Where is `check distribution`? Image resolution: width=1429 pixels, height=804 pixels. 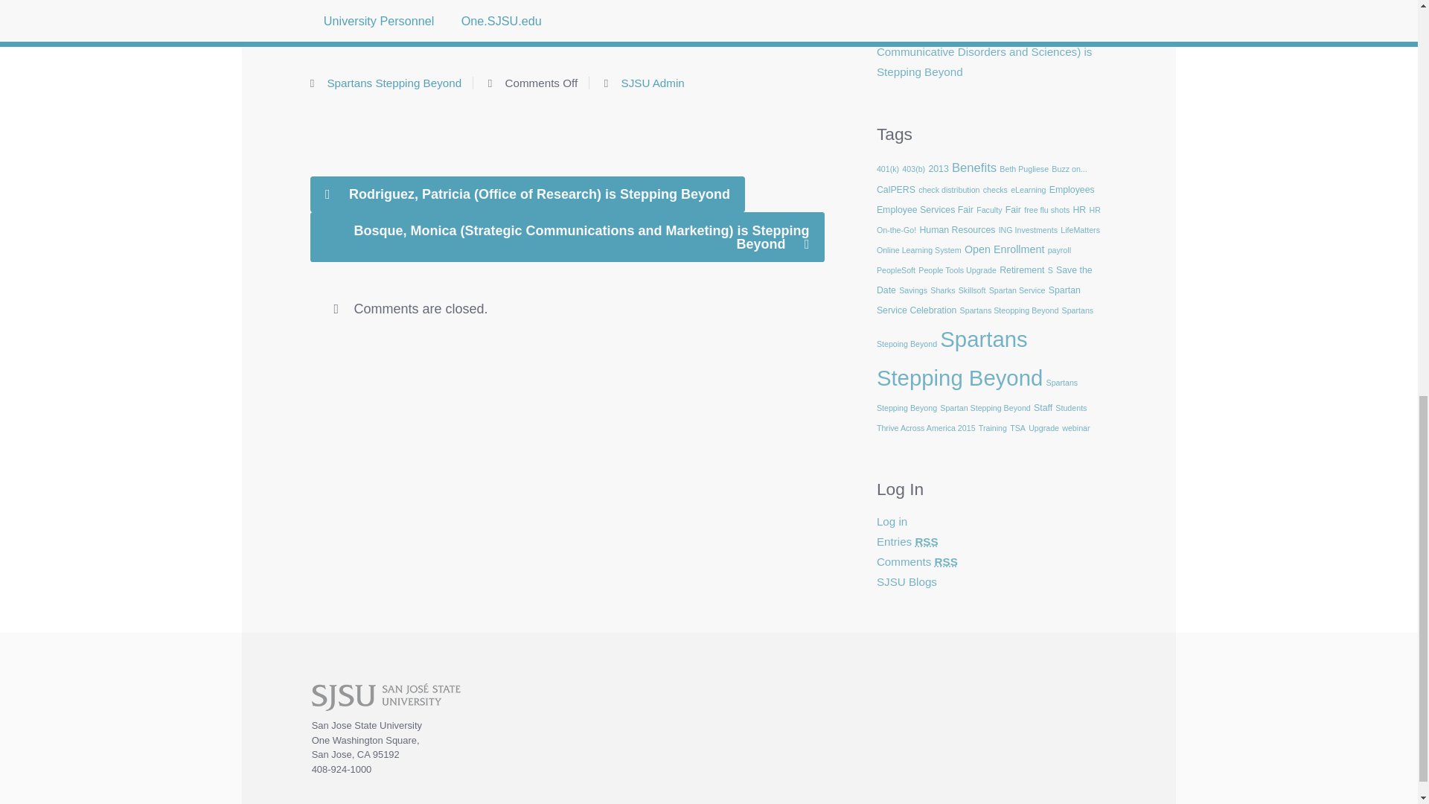 check distribution is located at coordinates (948, 190).